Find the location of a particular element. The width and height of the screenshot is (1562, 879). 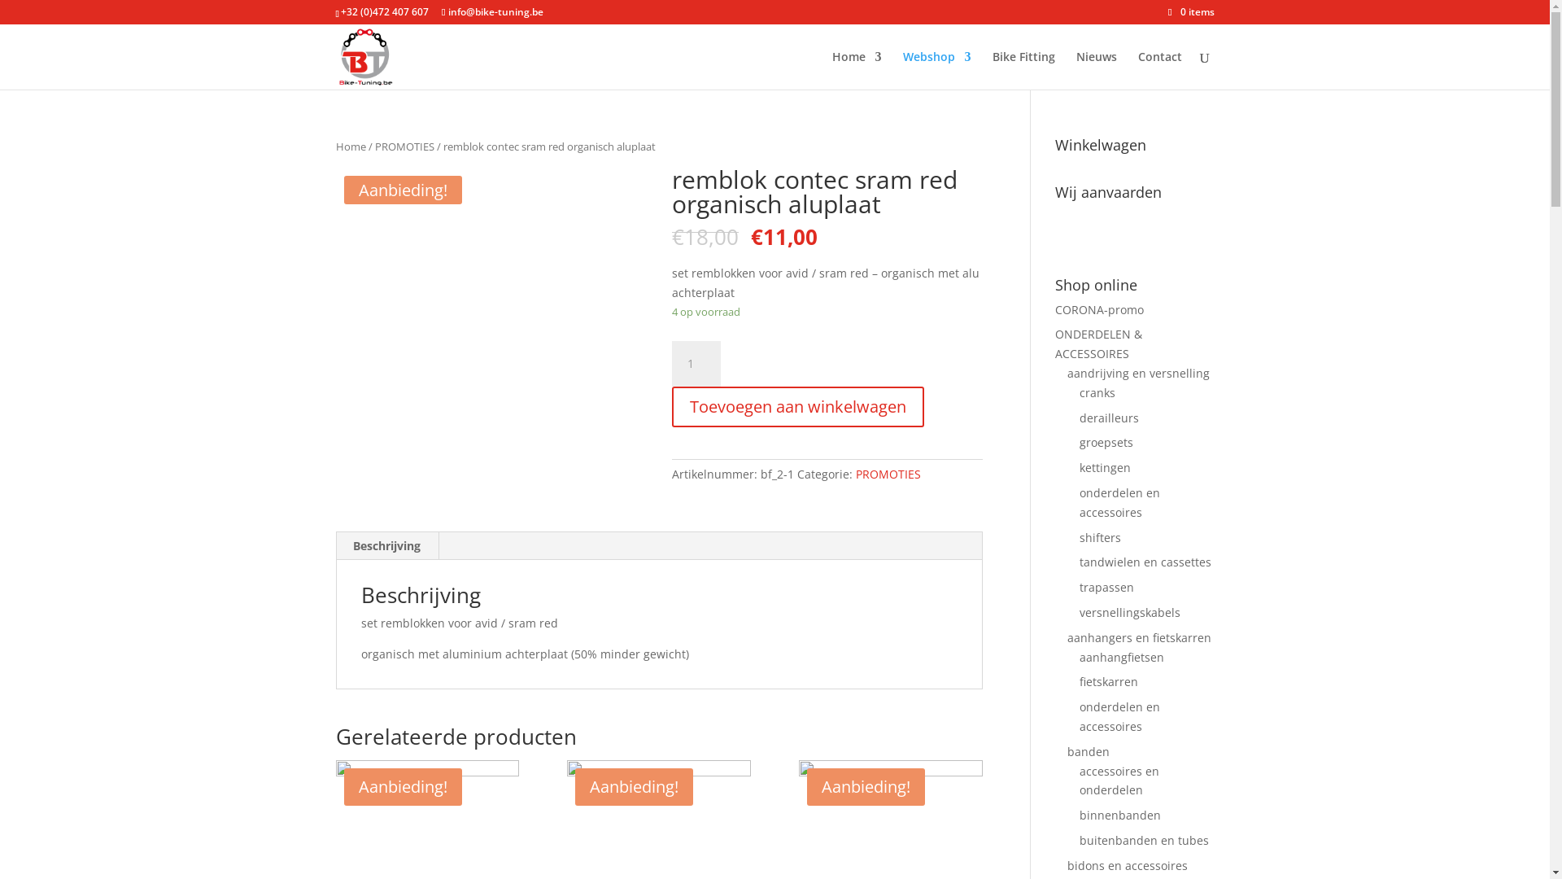

versnellingskabels is located at coordinates (1130, 612).